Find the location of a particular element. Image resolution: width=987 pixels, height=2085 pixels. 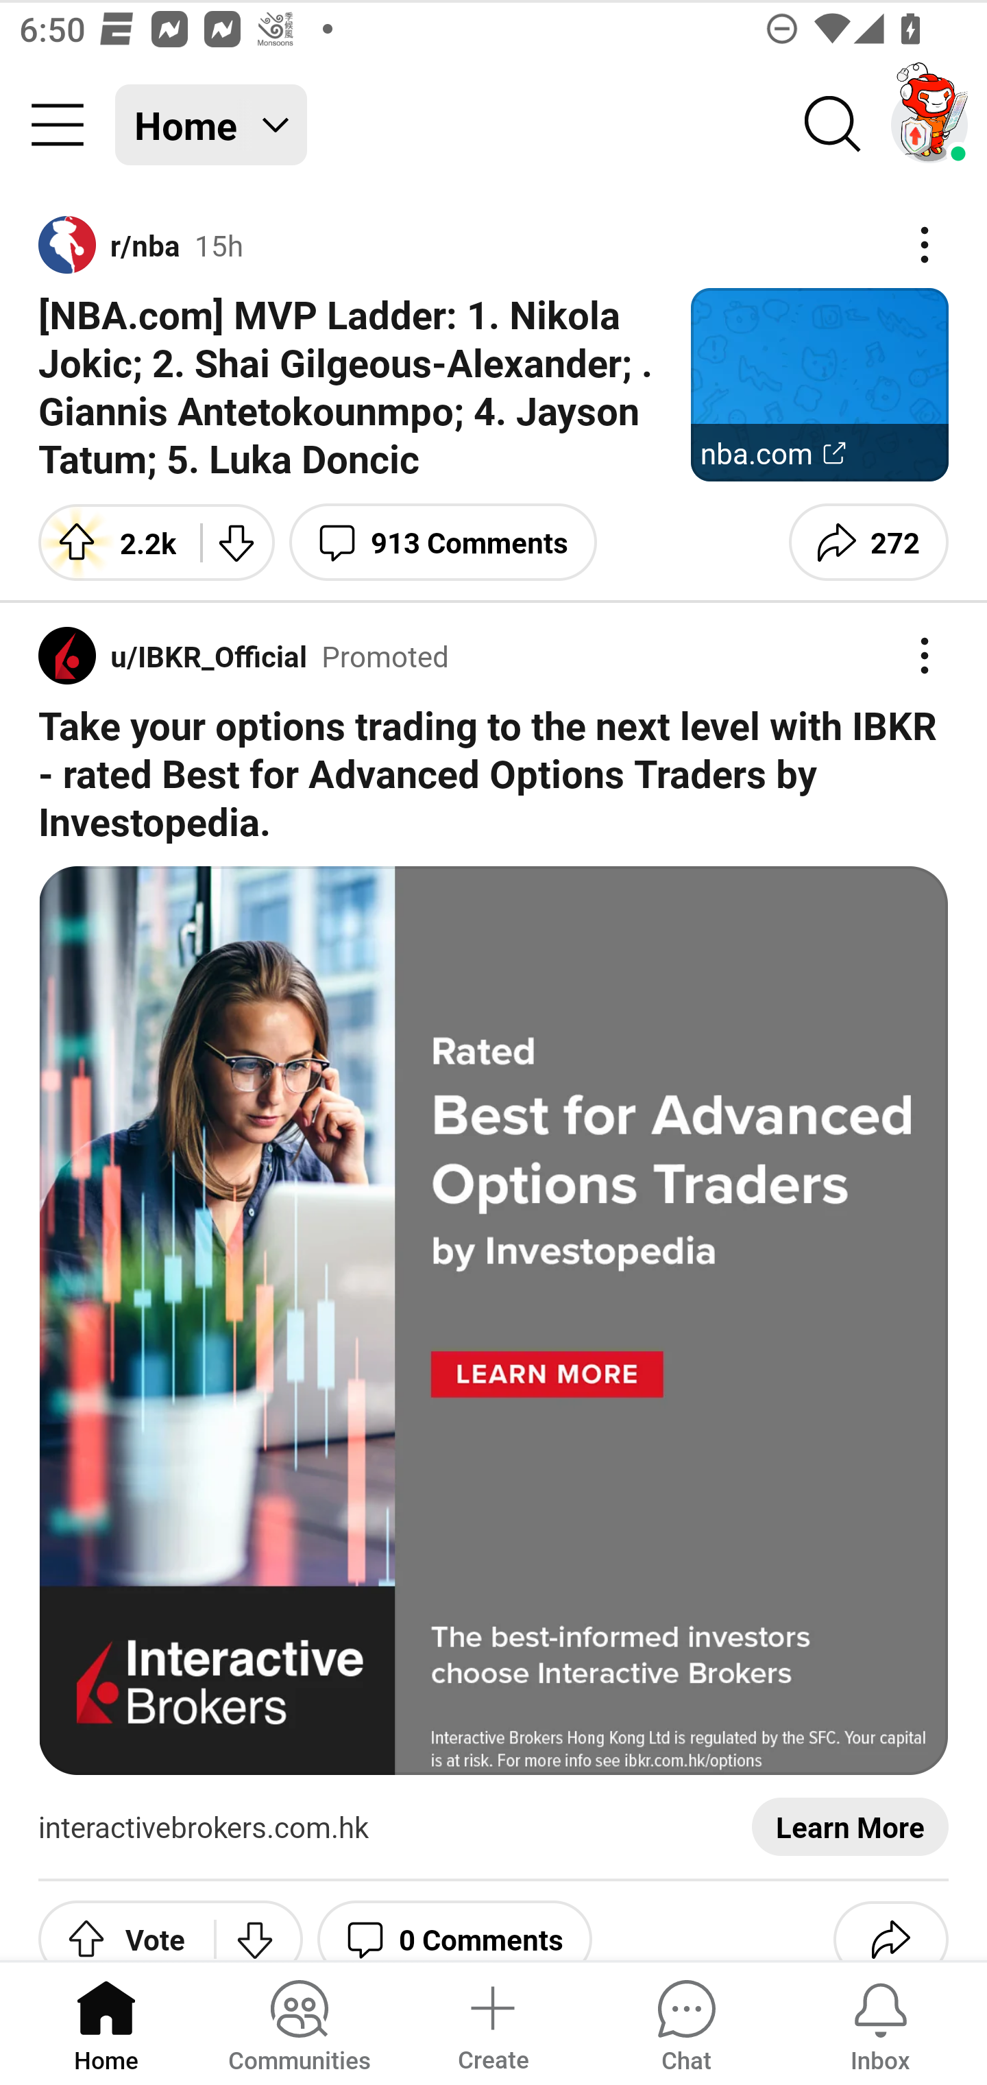

Search is located at coordinates (833, 125).